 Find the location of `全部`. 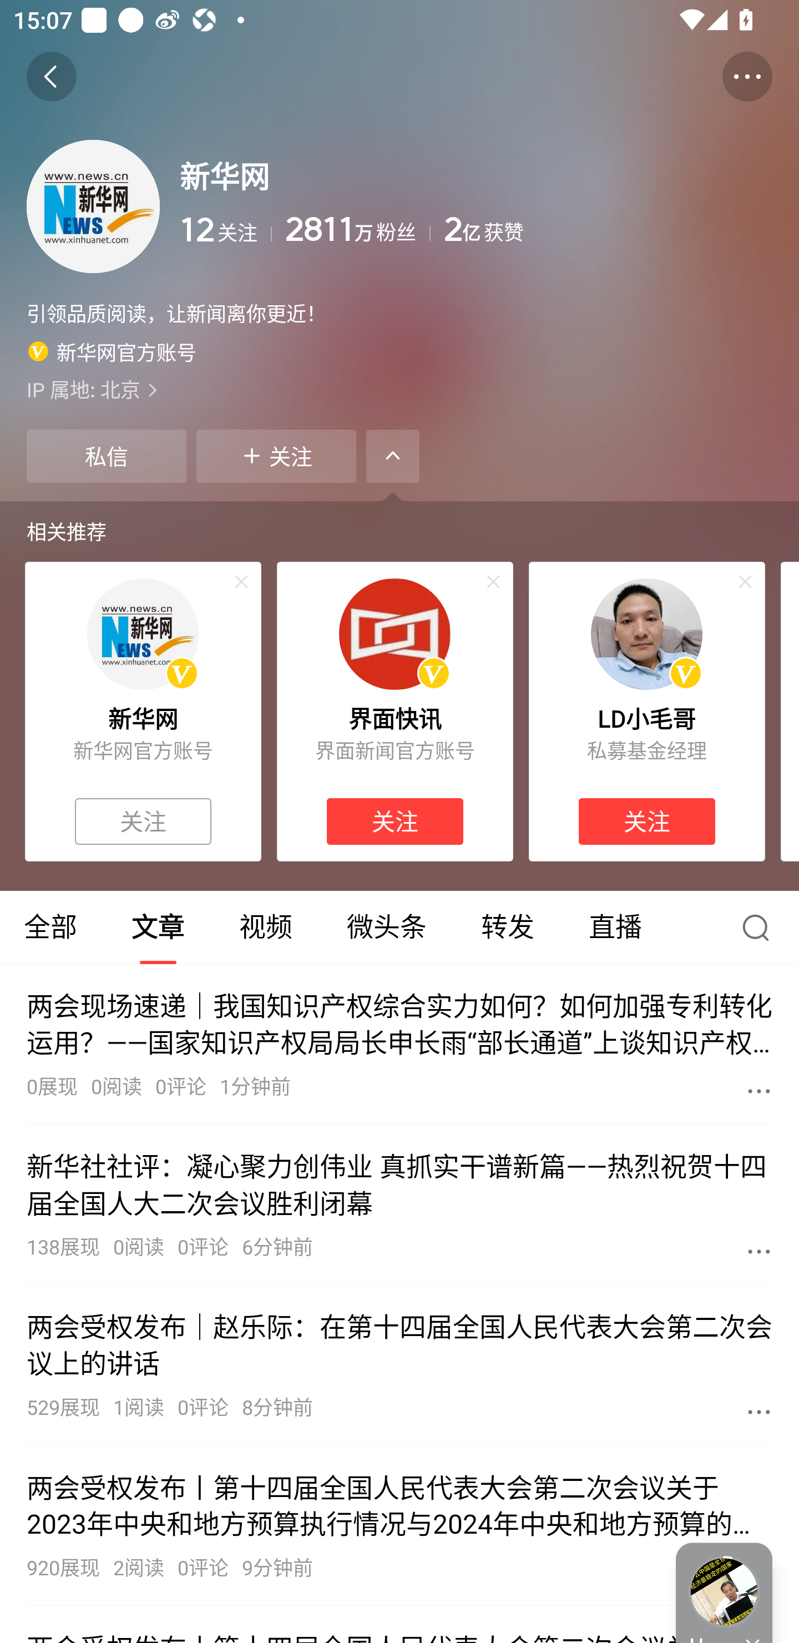

全部 is located at coordinates (52, 927).